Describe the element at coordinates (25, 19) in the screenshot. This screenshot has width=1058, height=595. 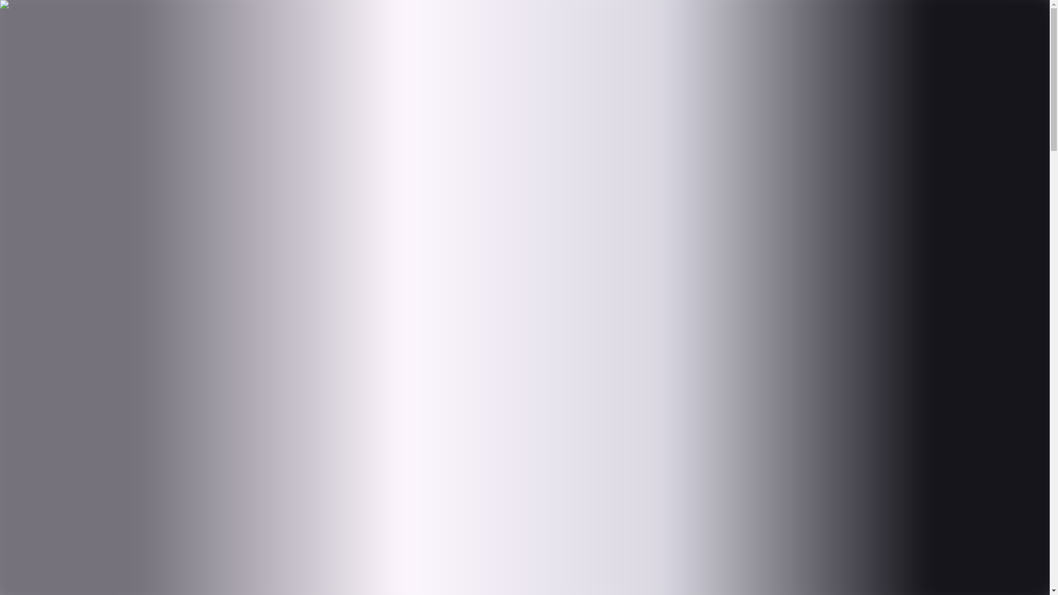
I see `Cn` at that location.